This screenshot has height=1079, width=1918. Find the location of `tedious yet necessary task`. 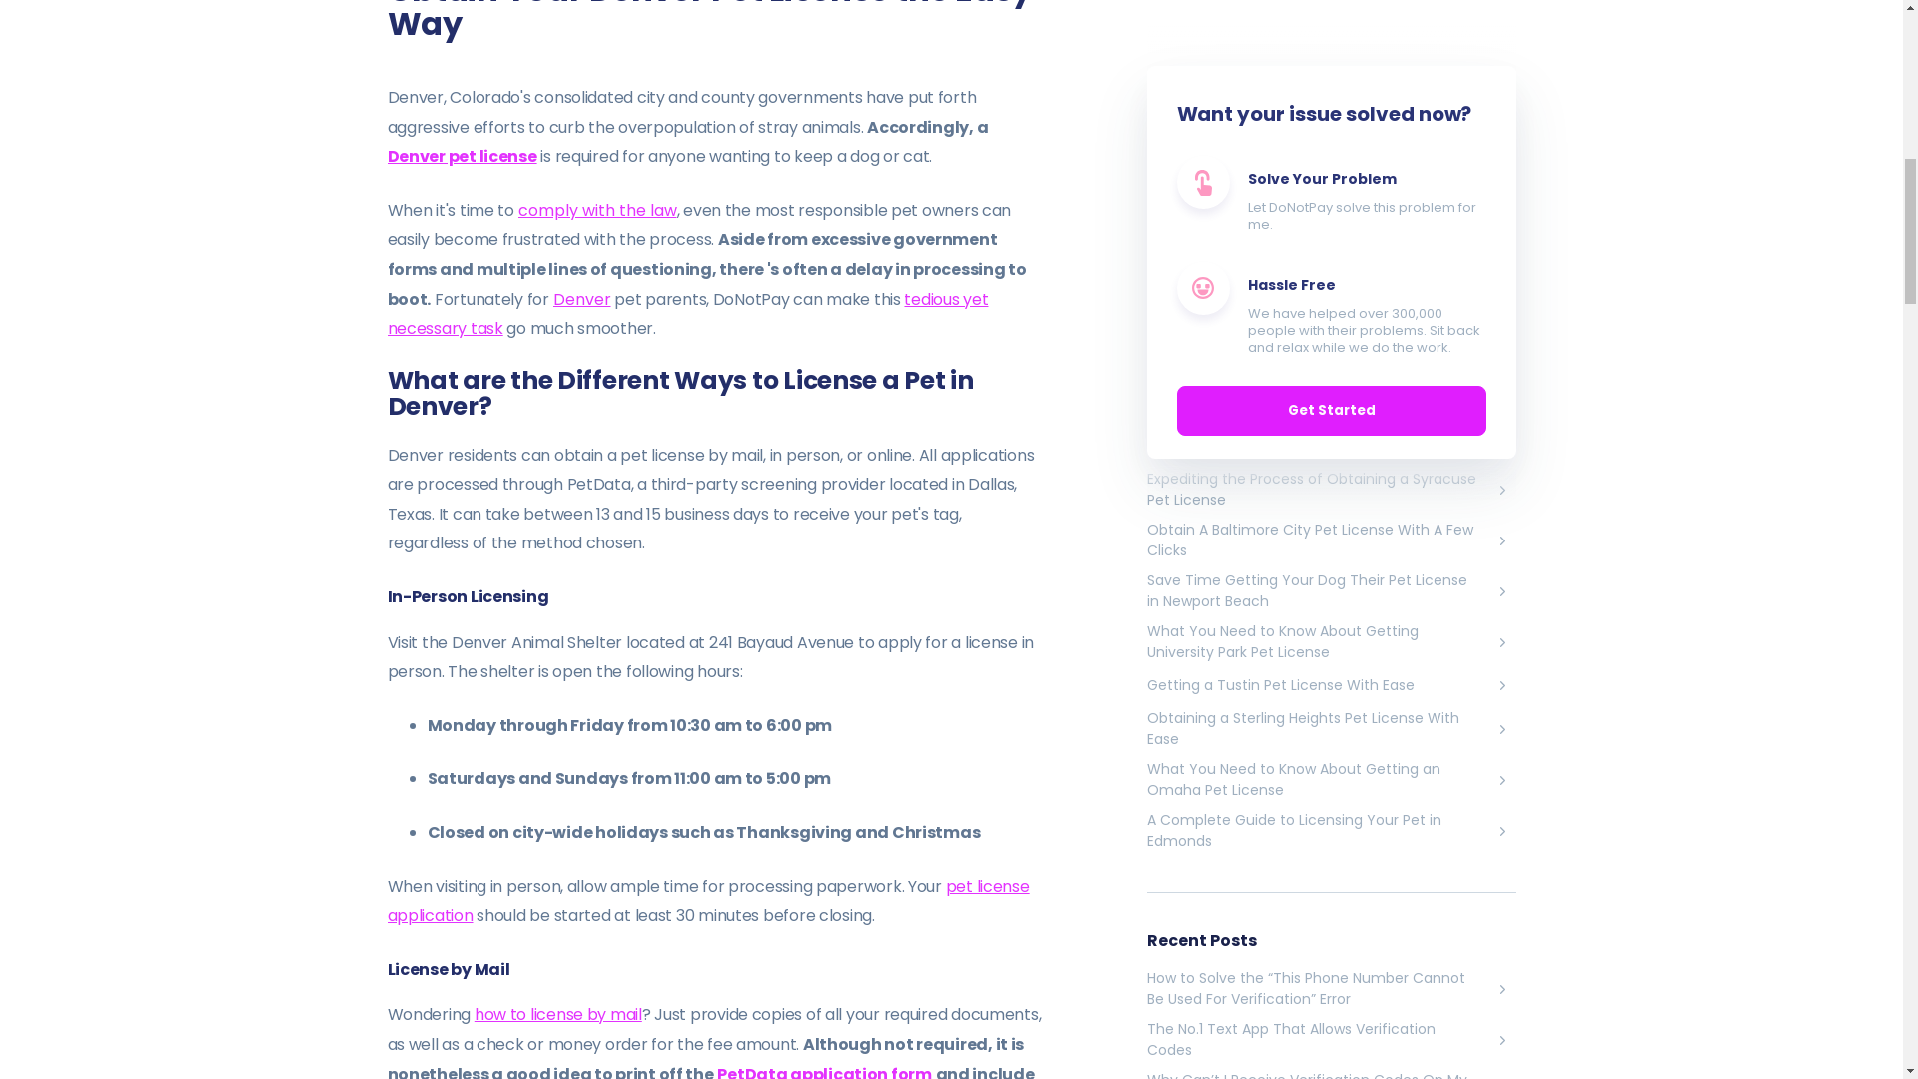

tedious yet necessary task is located at coordinates (687, 314).